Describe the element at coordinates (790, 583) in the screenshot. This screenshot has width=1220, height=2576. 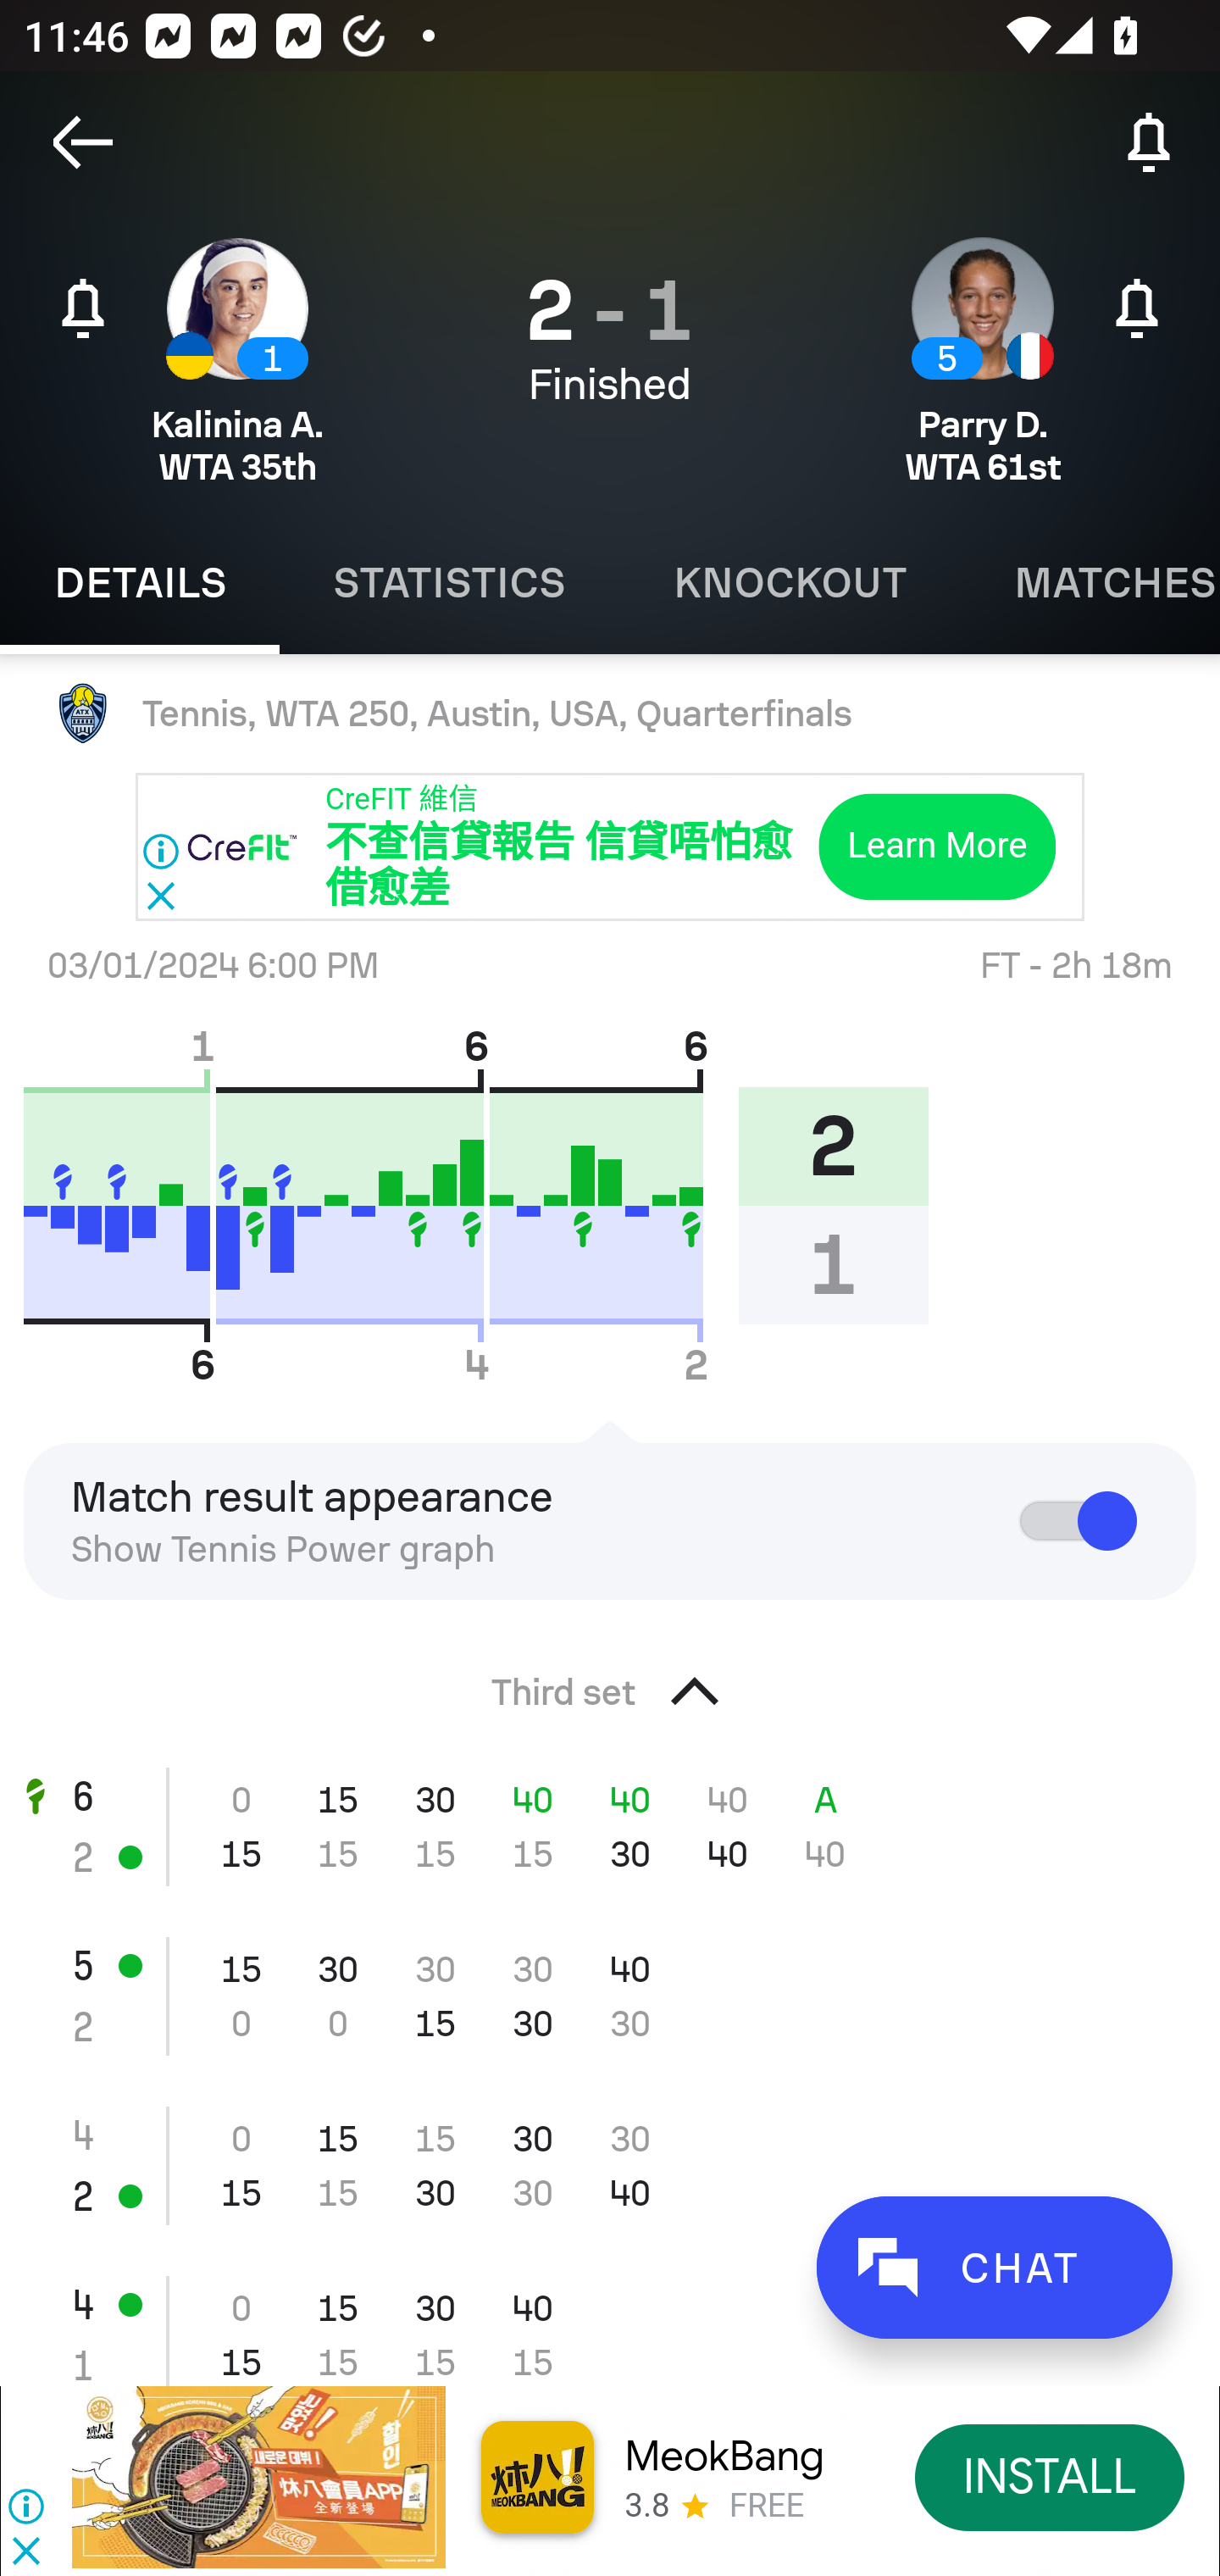
I see `Knockout KNOCKOUT` at that location.